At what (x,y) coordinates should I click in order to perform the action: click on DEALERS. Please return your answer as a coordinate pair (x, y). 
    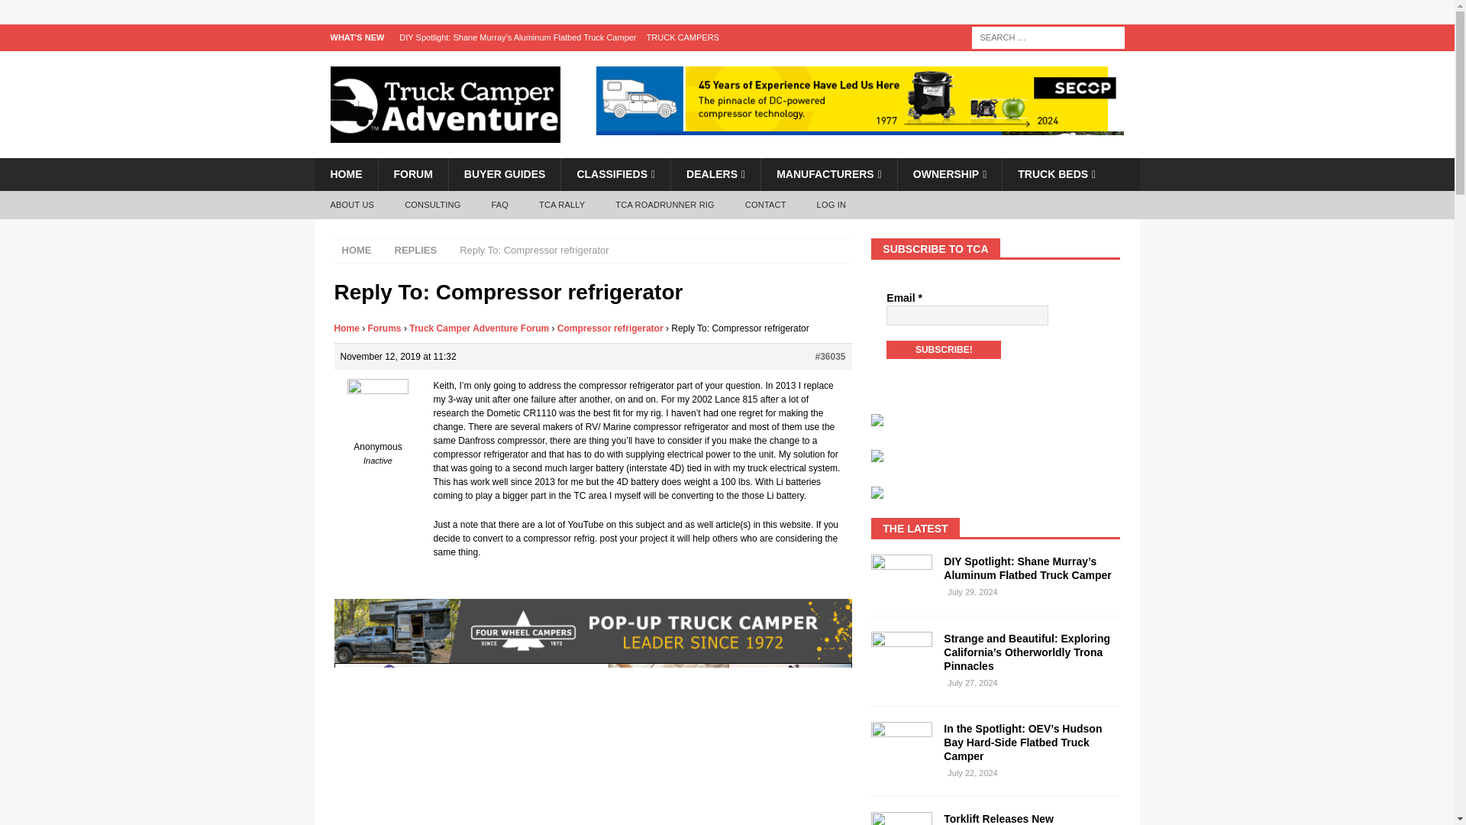
    Looking at the image, I should click on (715, 174).